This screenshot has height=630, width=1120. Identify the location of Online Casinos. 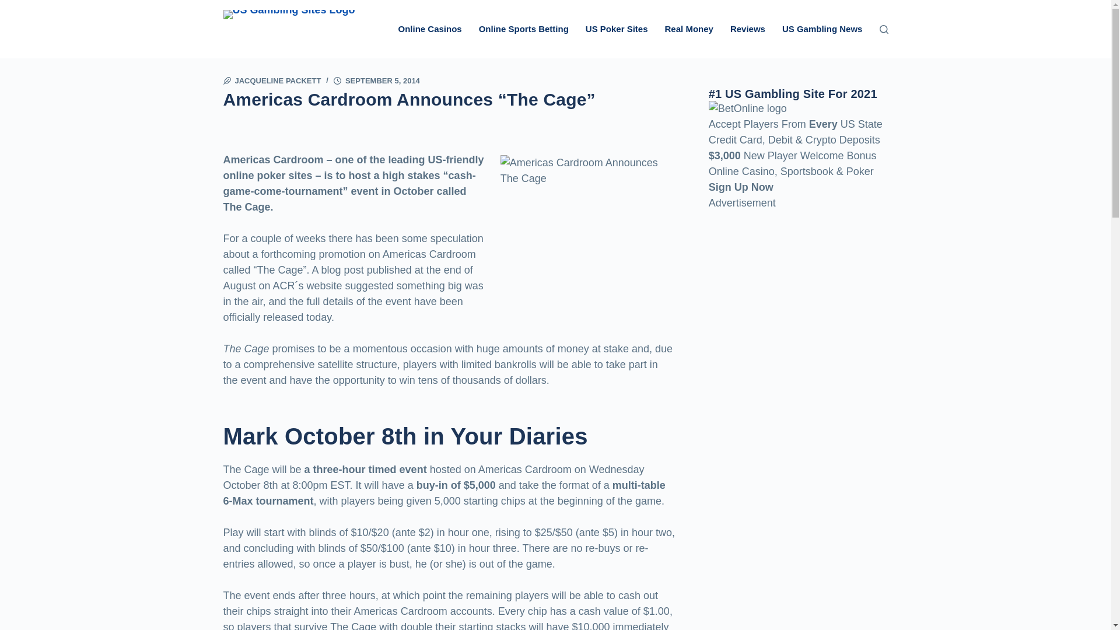
(429, 29).